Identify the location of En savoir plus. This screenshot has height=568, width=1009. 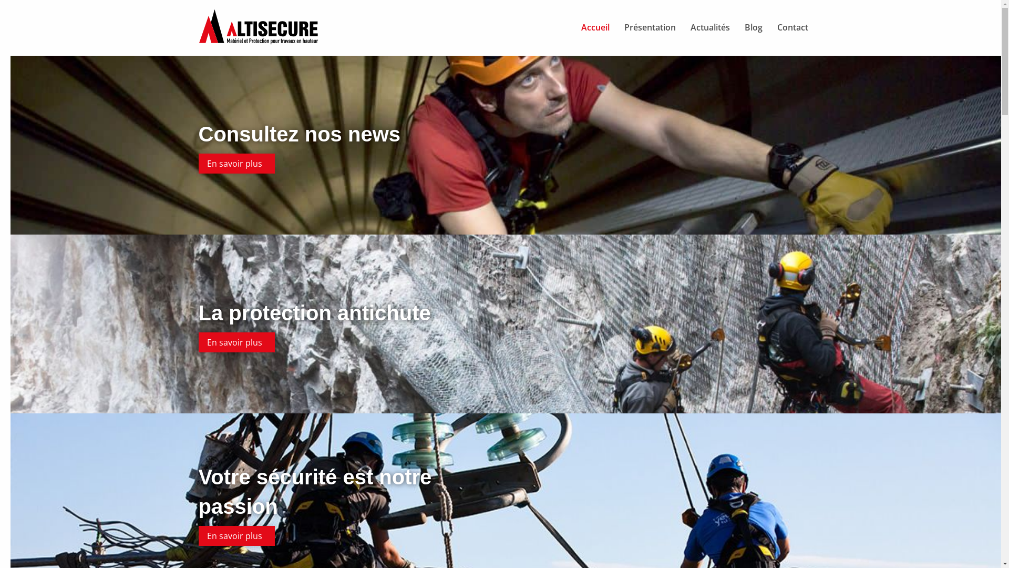
(236, 536).